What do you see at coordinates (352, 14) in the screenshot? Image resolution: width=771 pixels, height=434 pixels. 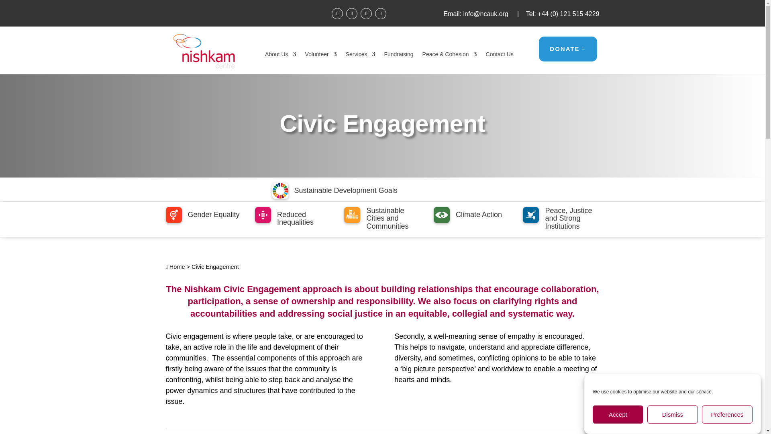 I see `Follow on Twitter` at bounding box center [352, 14].